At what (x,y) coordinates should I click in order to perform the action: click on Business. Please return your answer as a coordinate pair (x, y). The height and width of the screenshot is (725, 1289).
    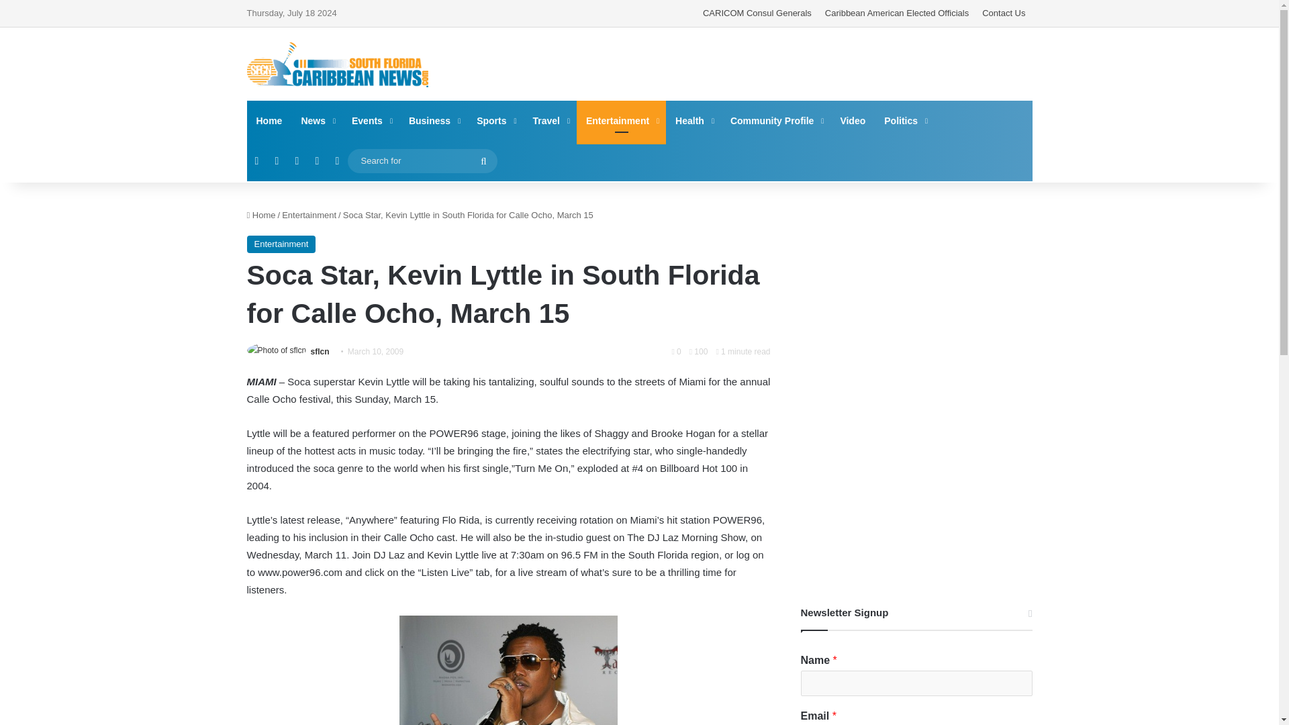
    Looking at the image, I should click on (433, 121).